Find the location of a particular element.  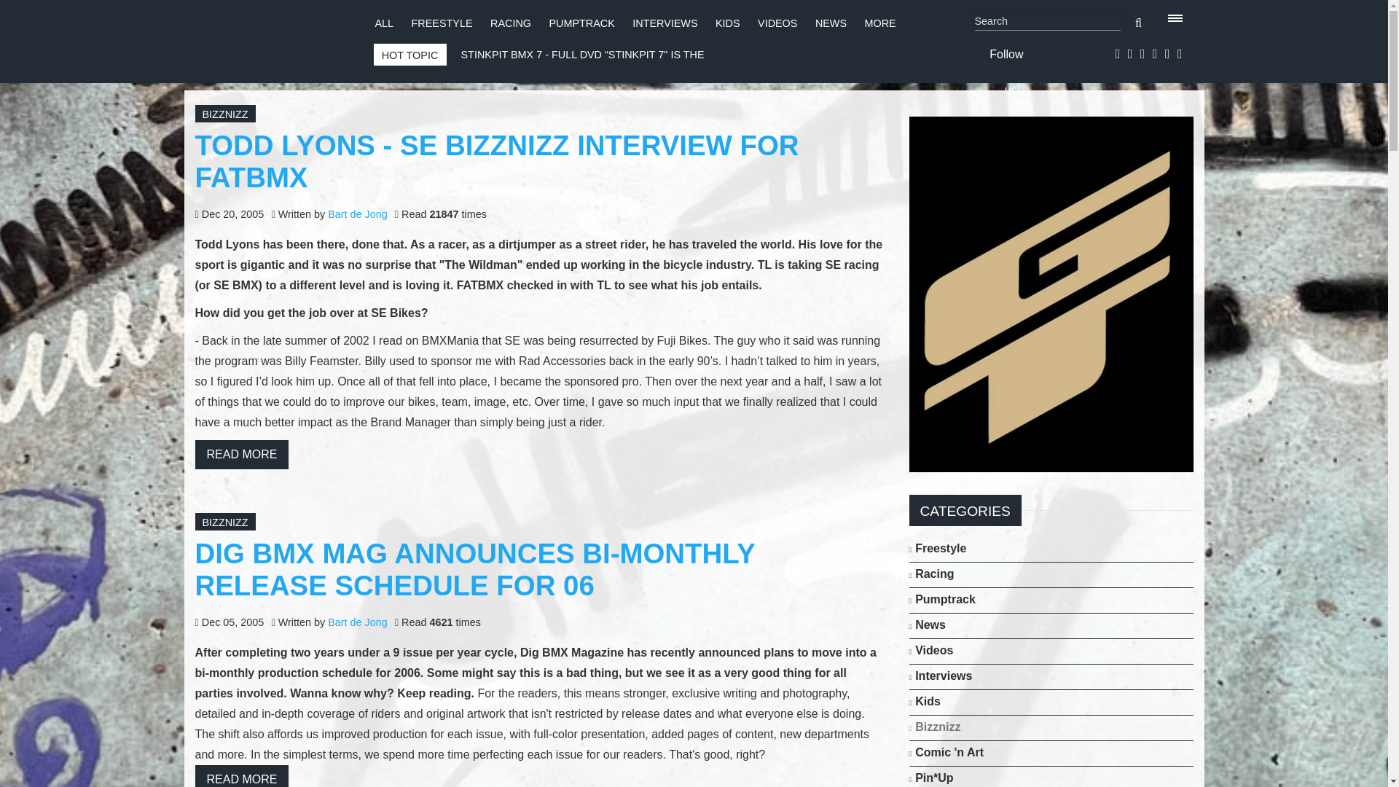

Search is located at coordinates (1048, 22).